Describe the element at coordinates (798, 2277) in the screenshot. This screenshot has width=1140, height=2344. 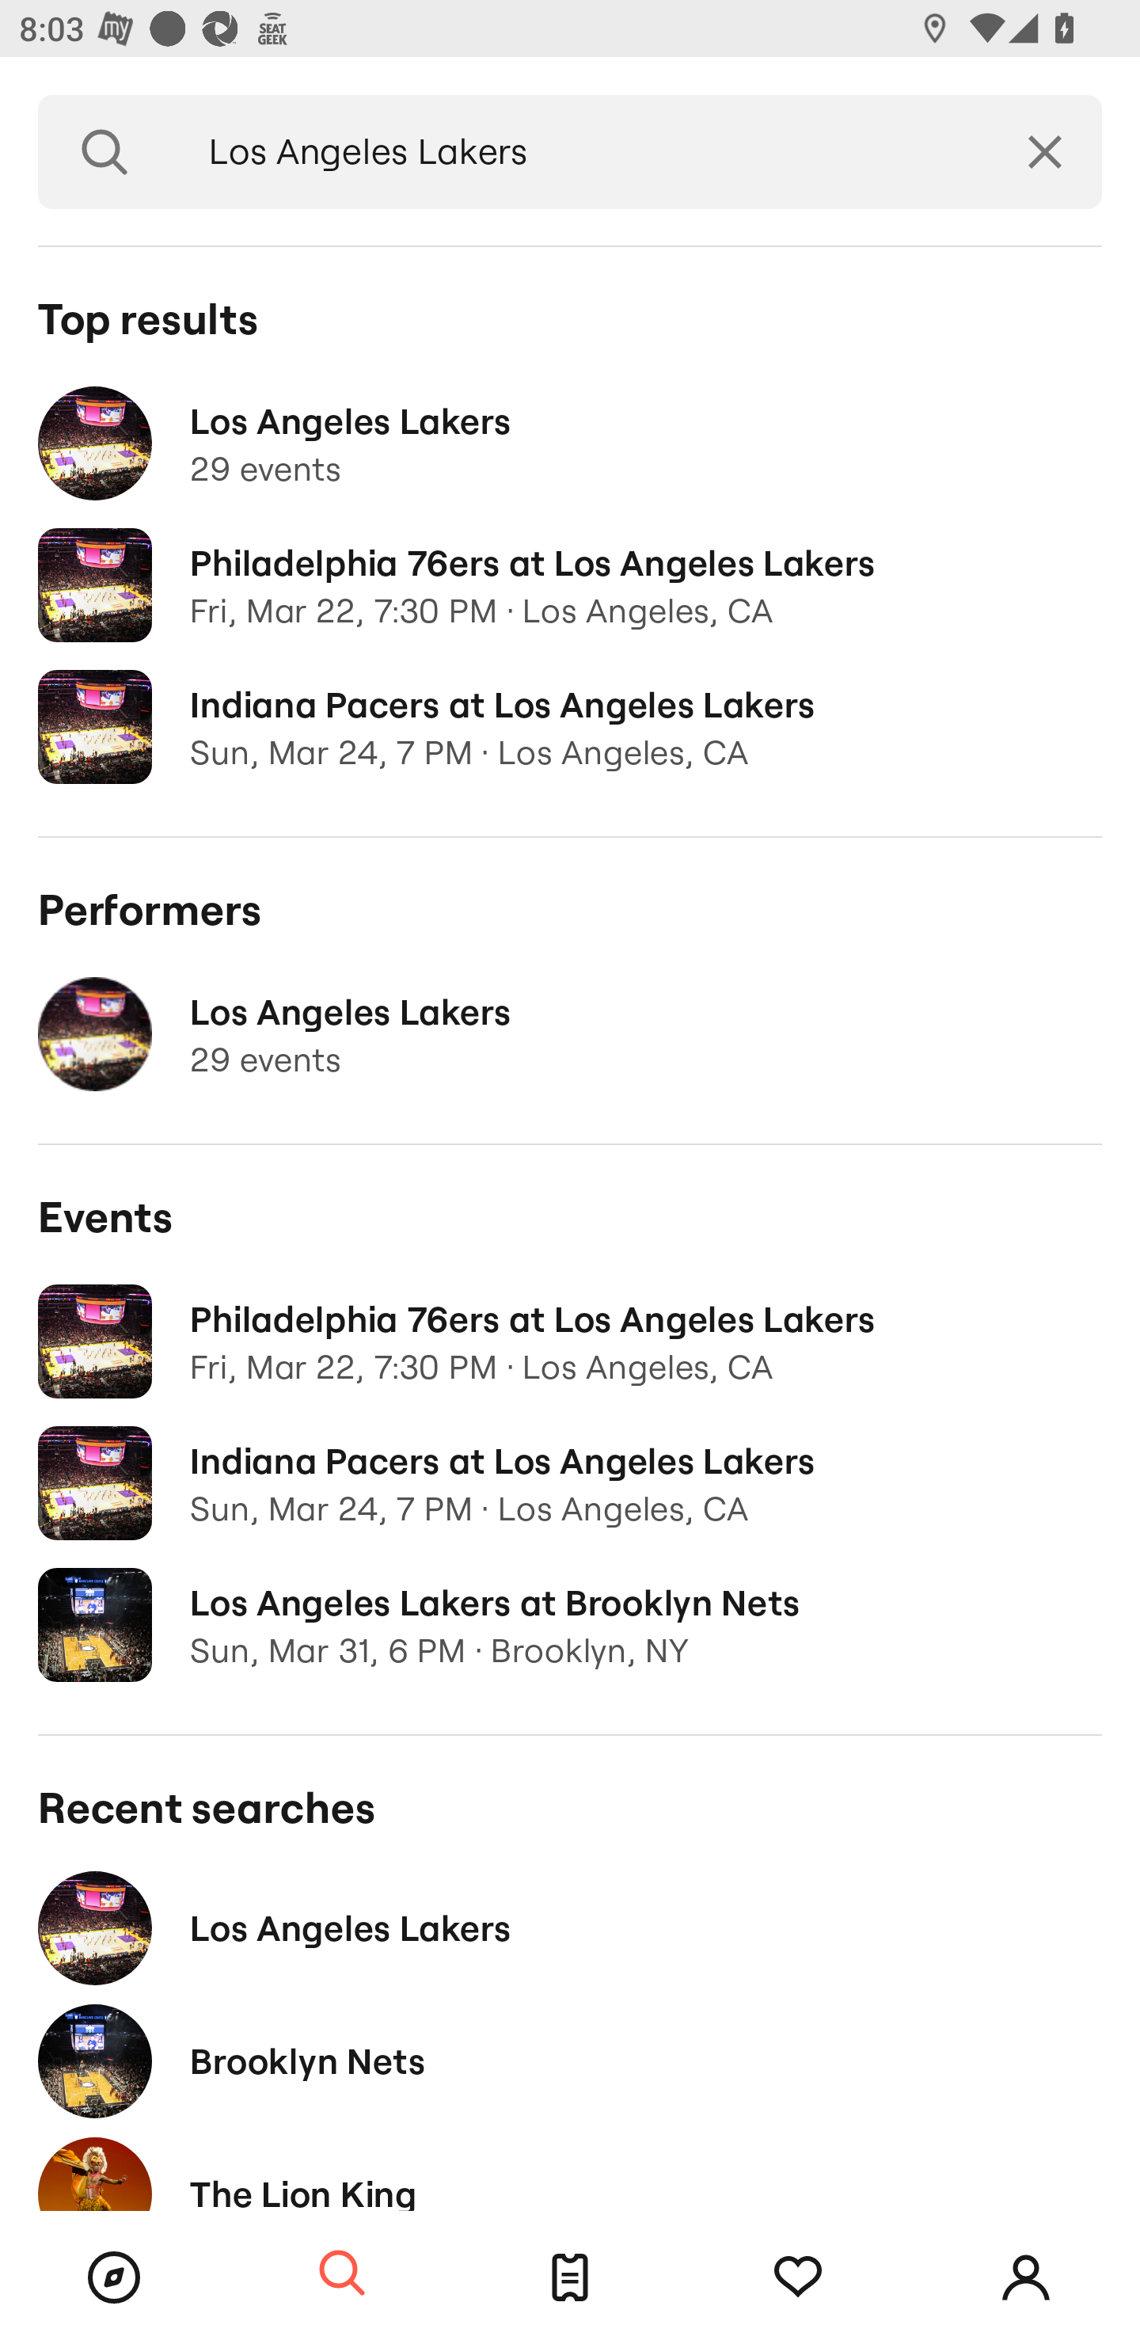
I see `Tracking` at that location.